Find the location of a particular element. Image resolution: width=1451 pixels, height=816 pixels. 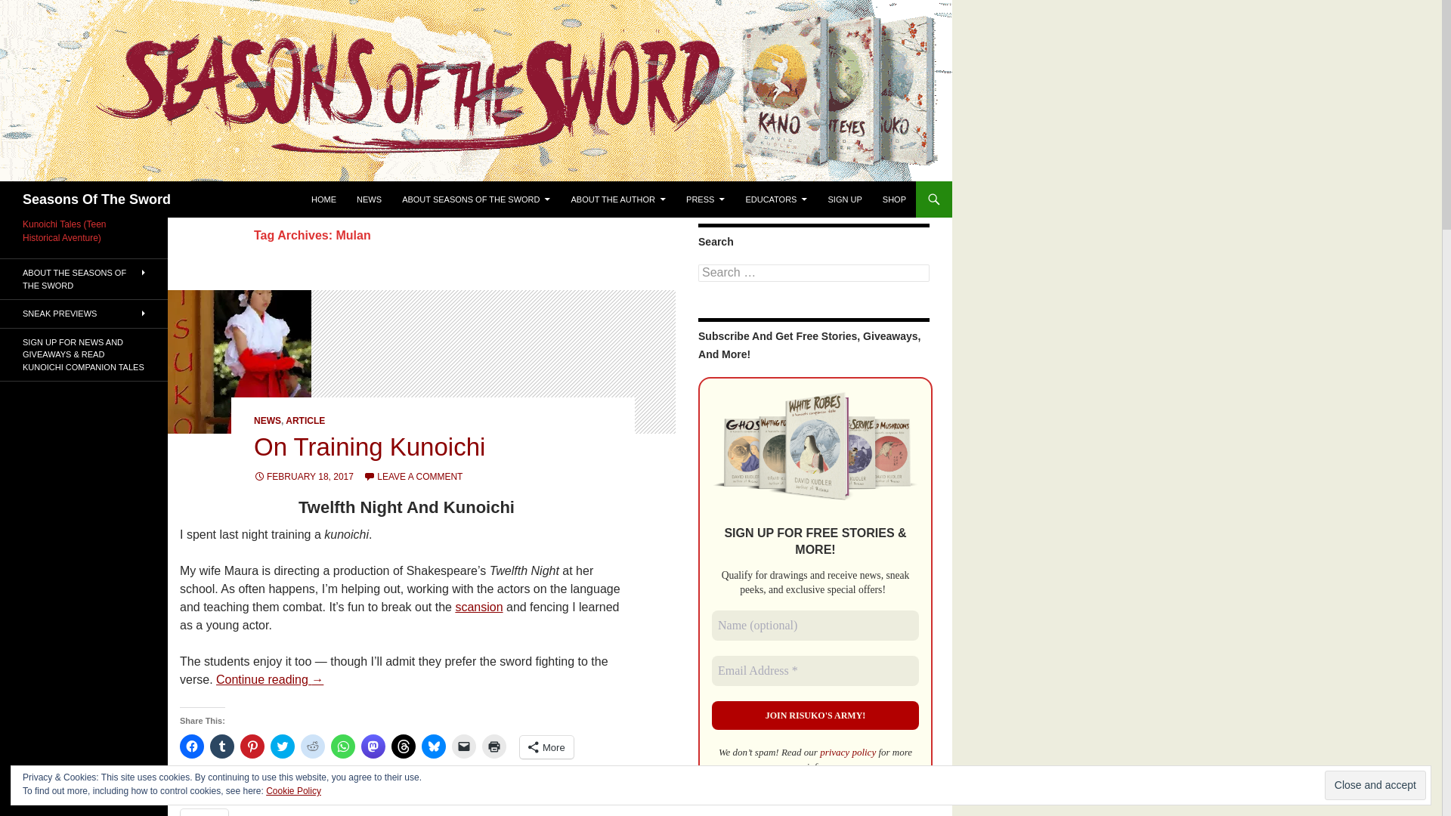

HOME is located at coordinates (323, 199).